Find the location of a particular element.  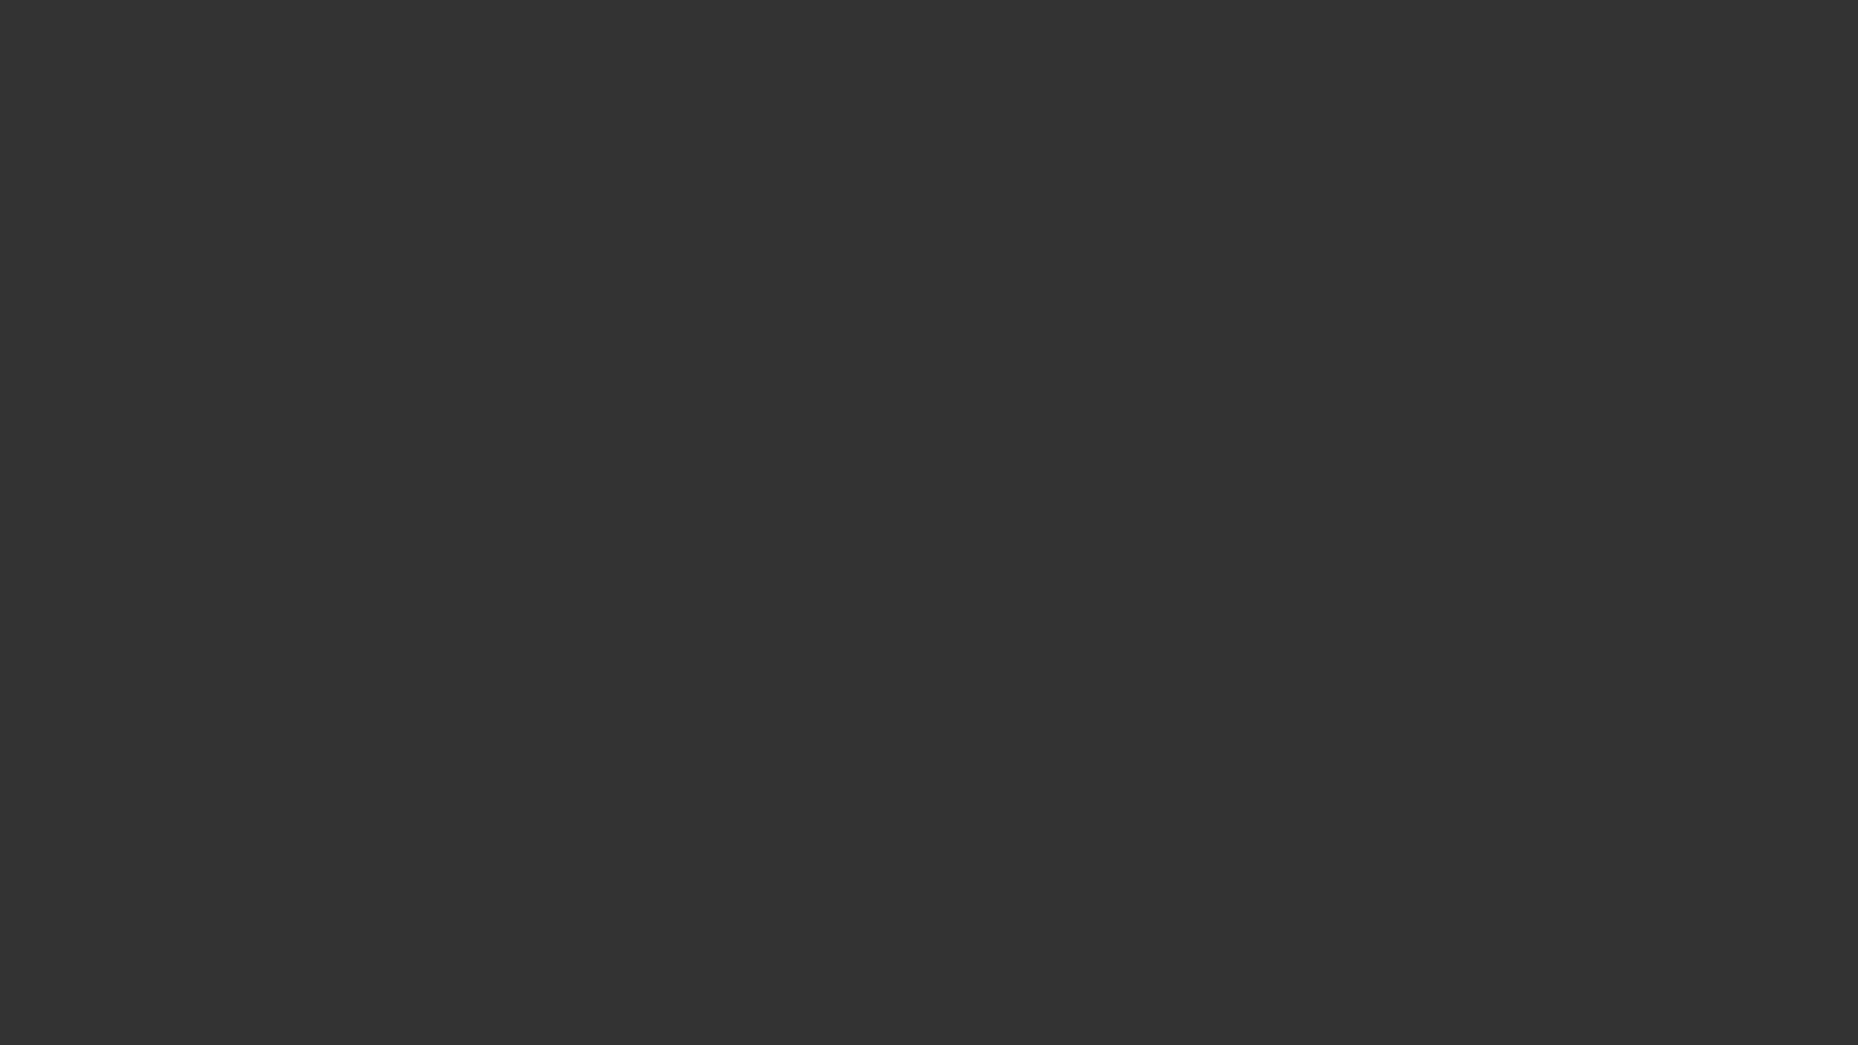

Team Smaesch is located at coordinates (85, 219).